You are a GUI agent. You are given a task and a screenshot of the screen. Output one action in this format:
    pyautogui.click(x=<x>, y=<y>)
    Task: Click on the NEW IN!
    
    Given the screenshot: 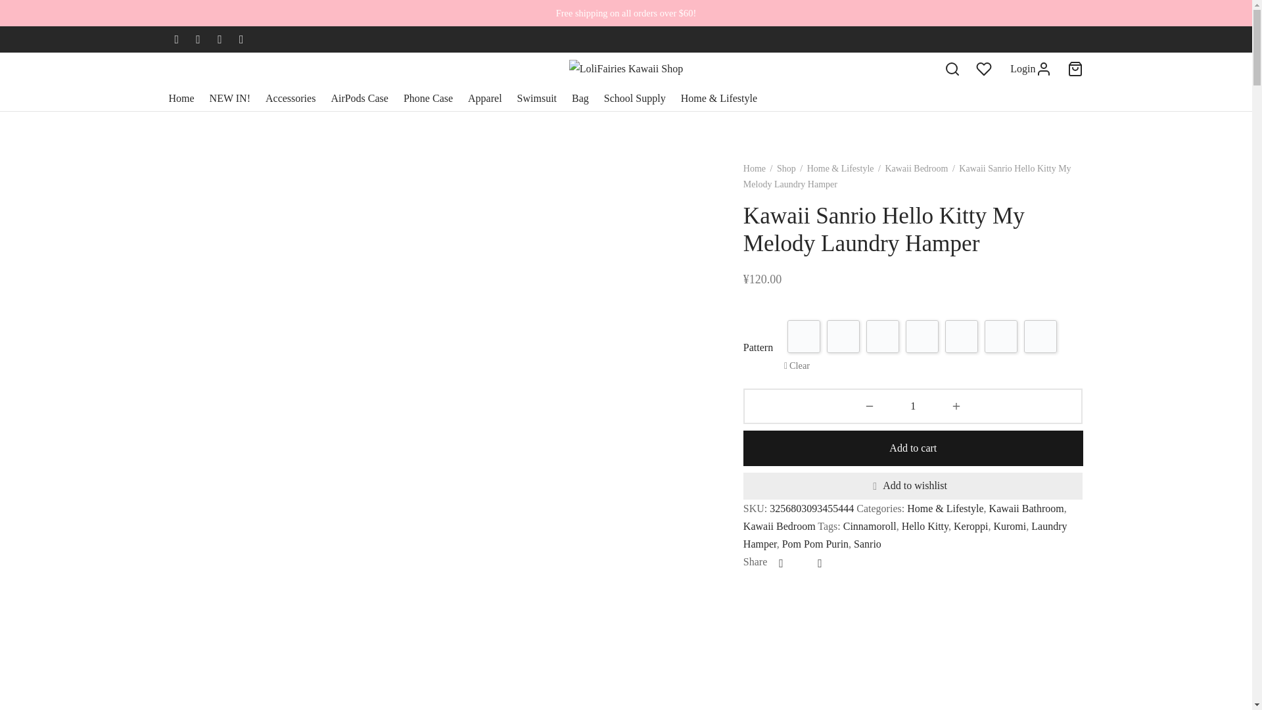 What is the action you would take?
    pyautogui.click(x=229, y=99)
    